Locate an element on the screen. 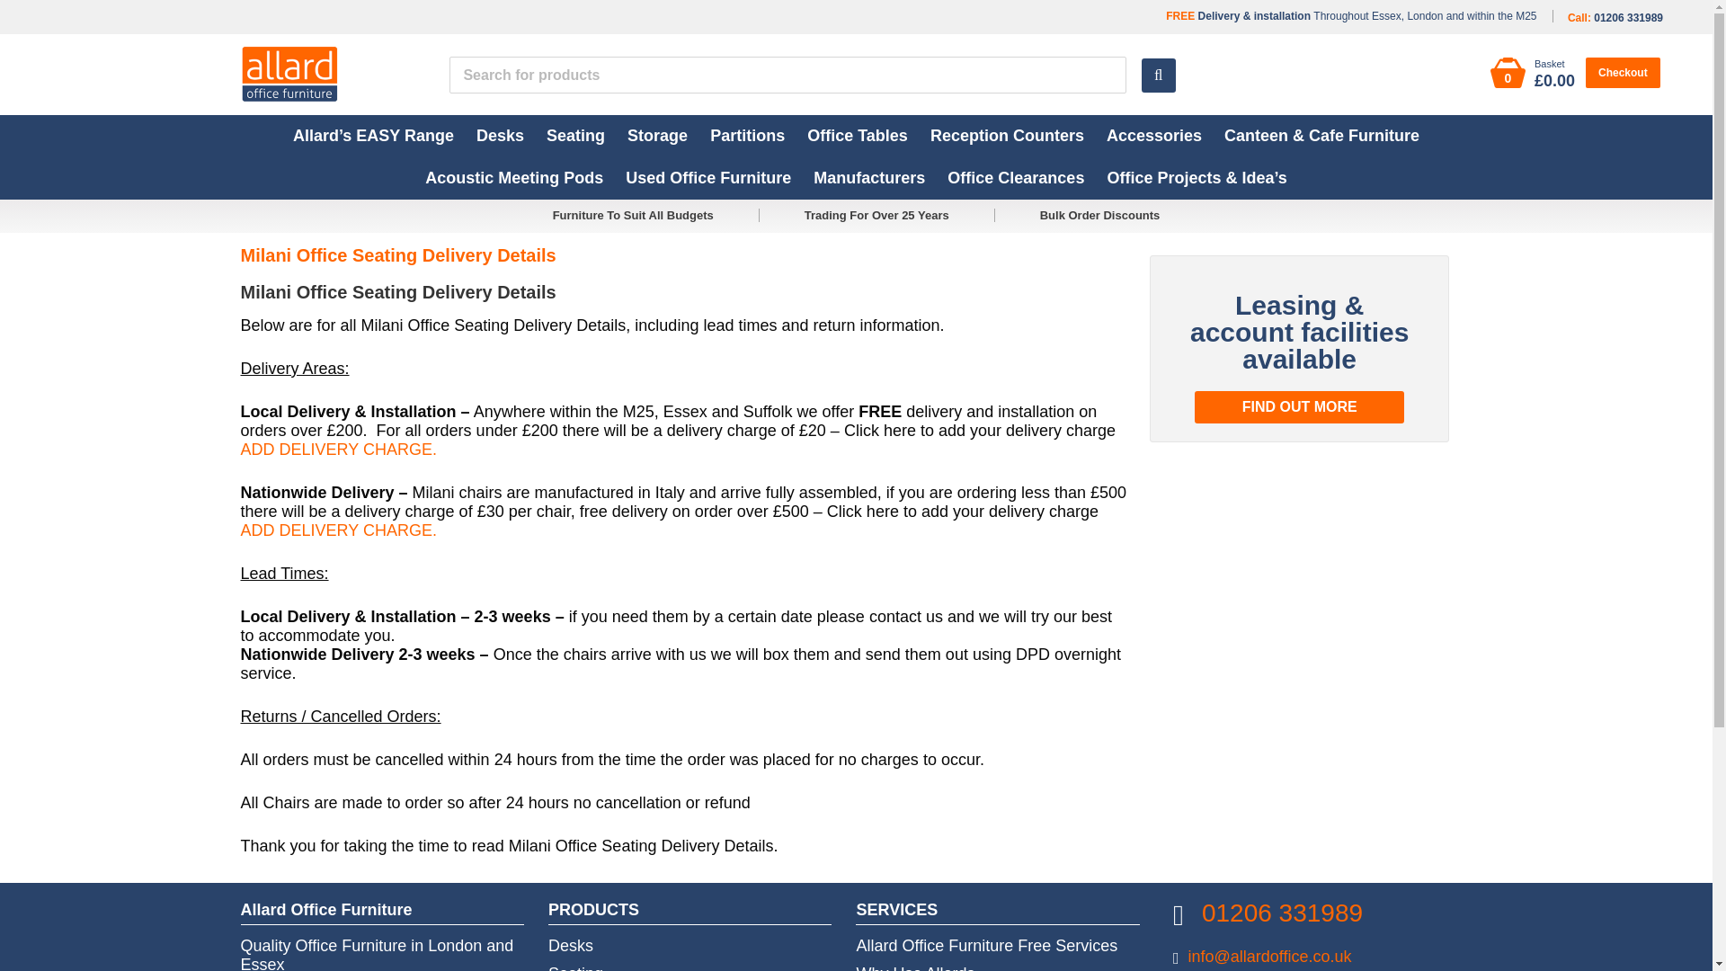  Checkout is located at coordinates (1624, 72).